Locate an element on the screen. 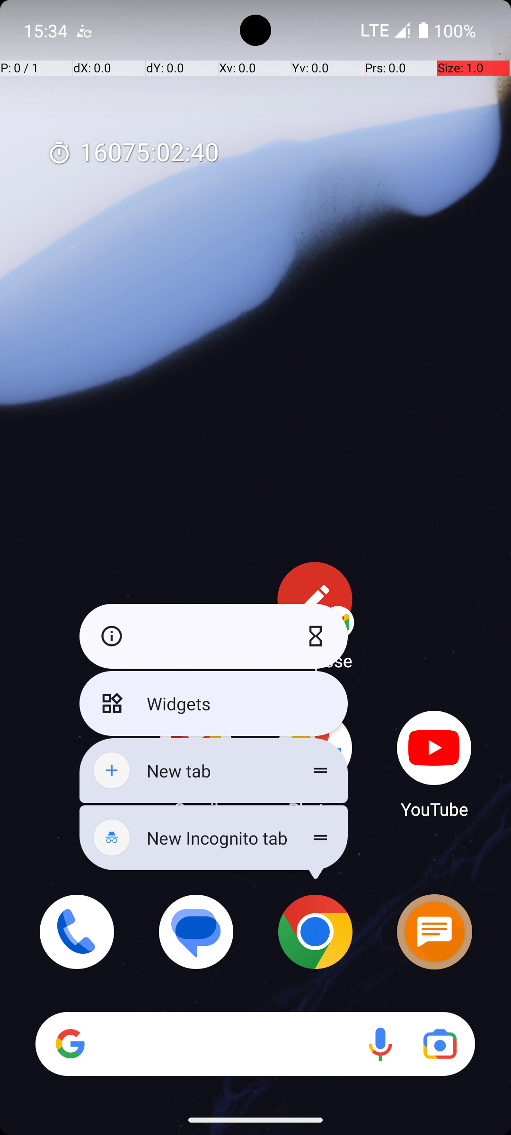  Pause app is located at coordinates (318, 636).